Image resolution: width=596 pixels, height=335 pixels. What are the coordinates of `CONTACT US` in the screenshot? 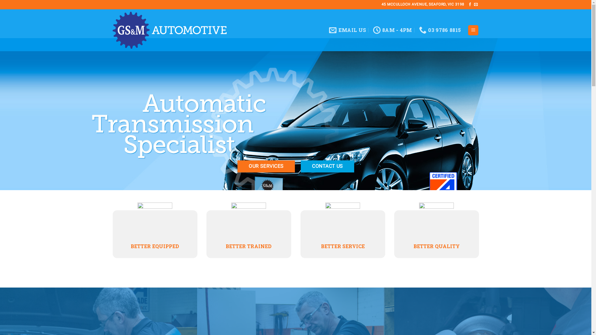 It's located at (327, 166).